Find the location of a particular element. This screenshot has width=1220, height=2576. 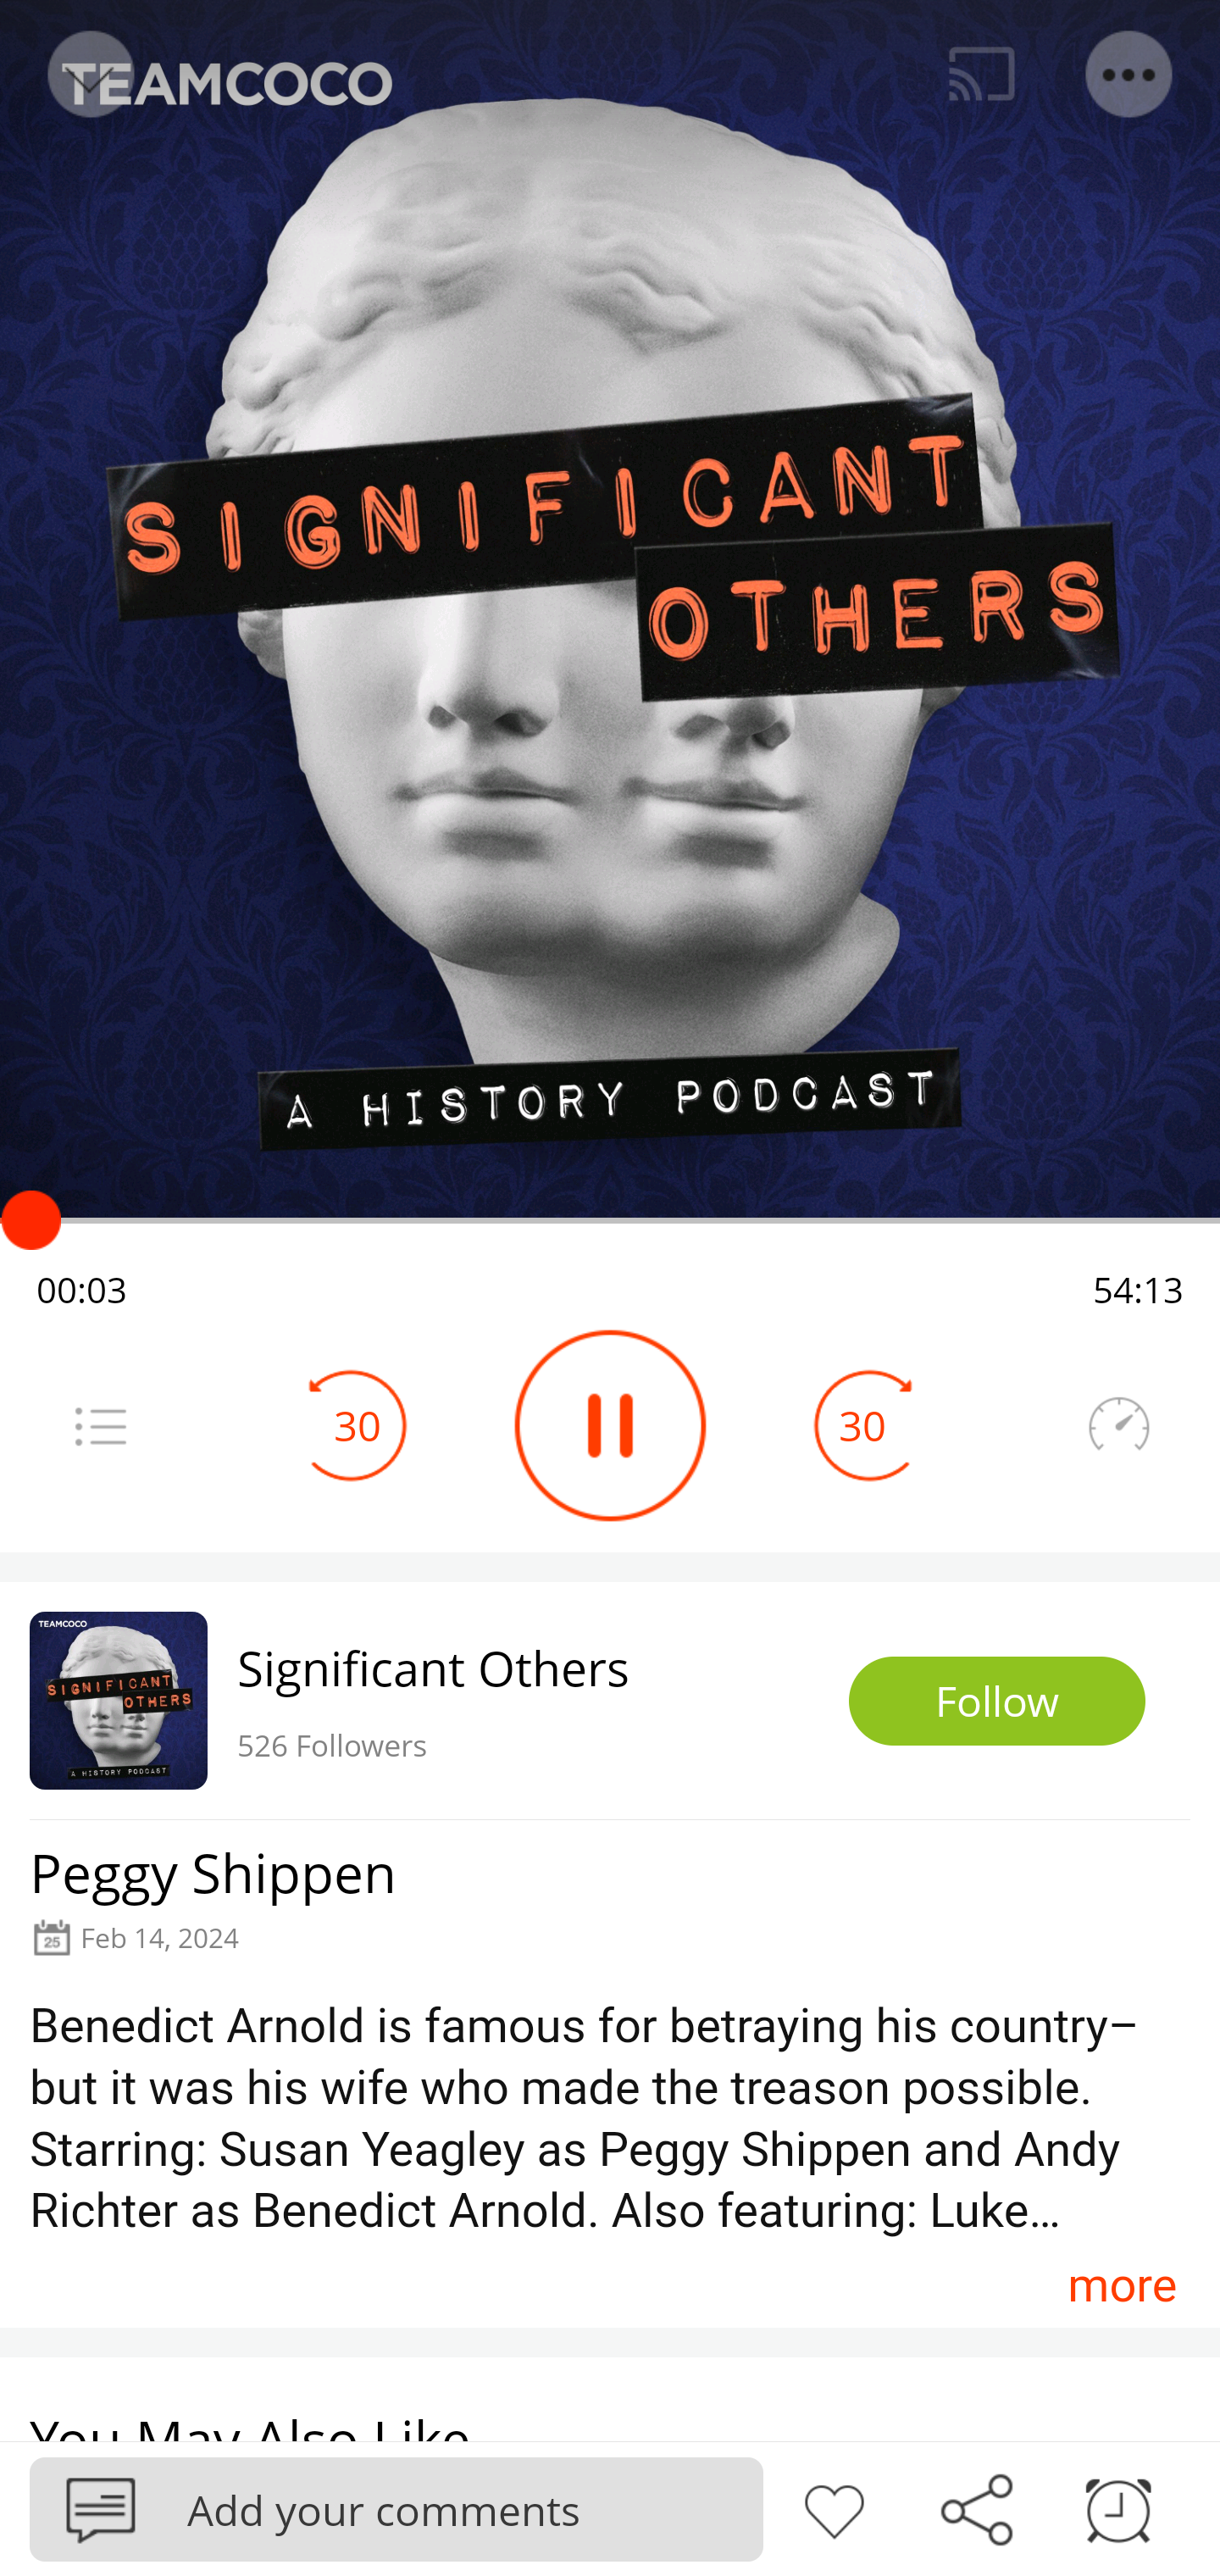

Play is located at coordinates (610, 1425).